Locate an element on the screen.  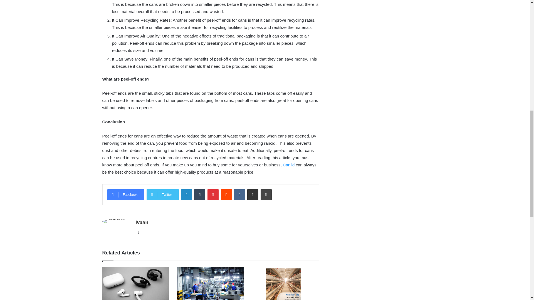
Website is located at coordinates (139, 232).